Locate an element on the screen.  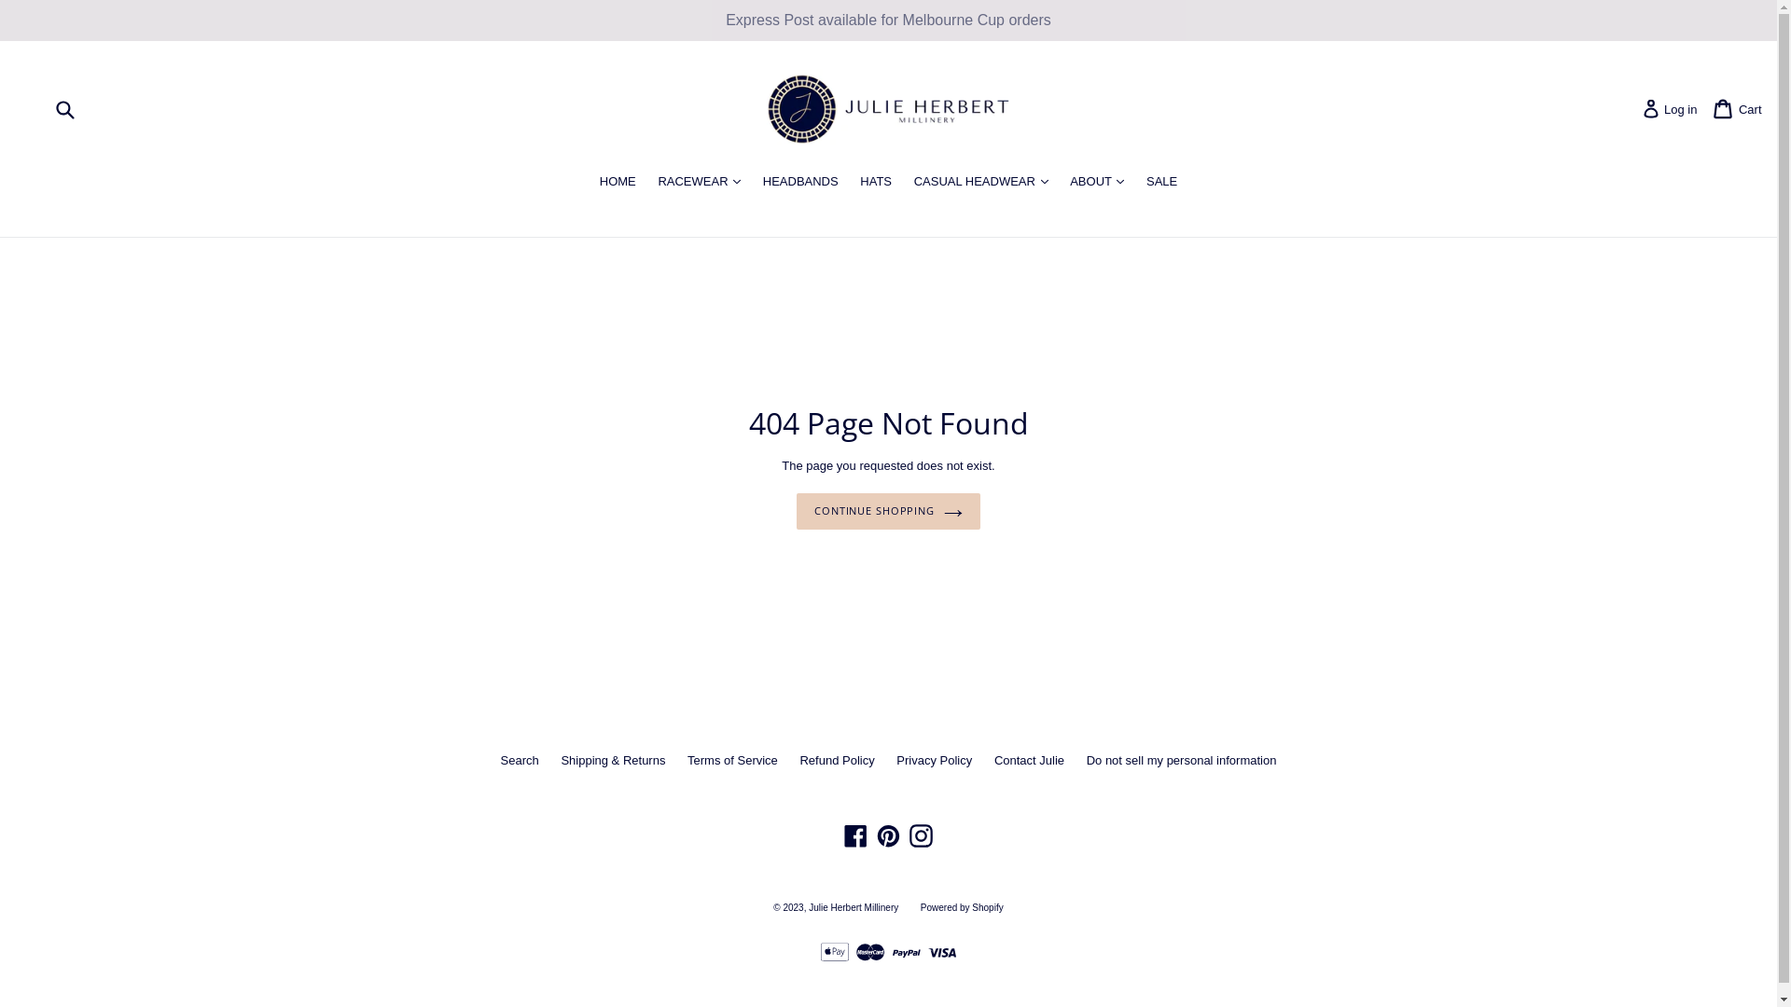
Refund Policy is located at coordinates (837, 761).